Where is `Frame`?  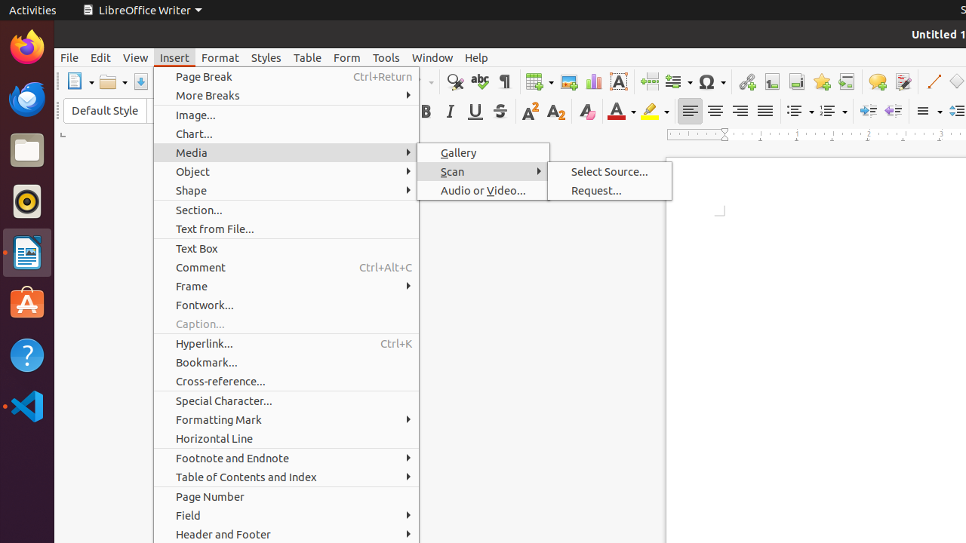
Frame is located at coordinates (287, 286).